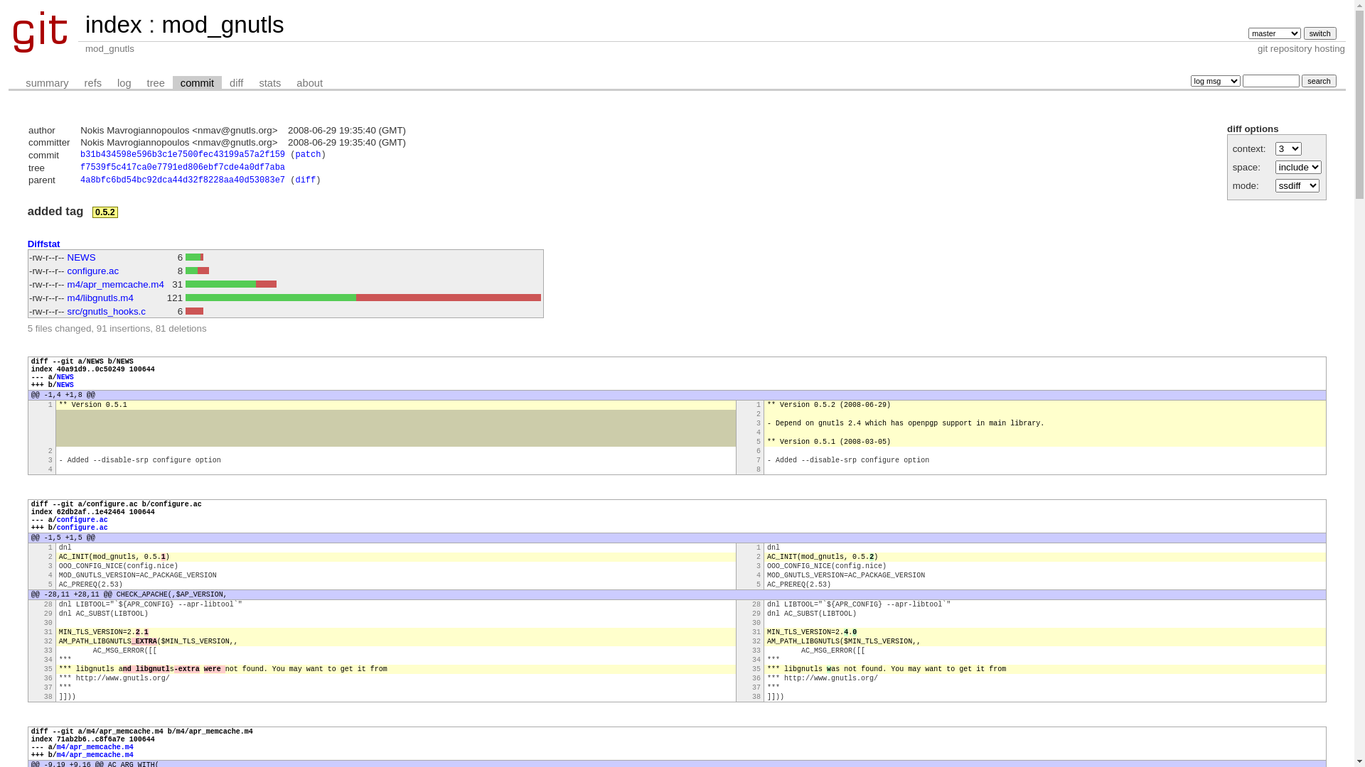 The width and height of the screenshot is (1365, 767). I want to click on 3, so click(50, 460).